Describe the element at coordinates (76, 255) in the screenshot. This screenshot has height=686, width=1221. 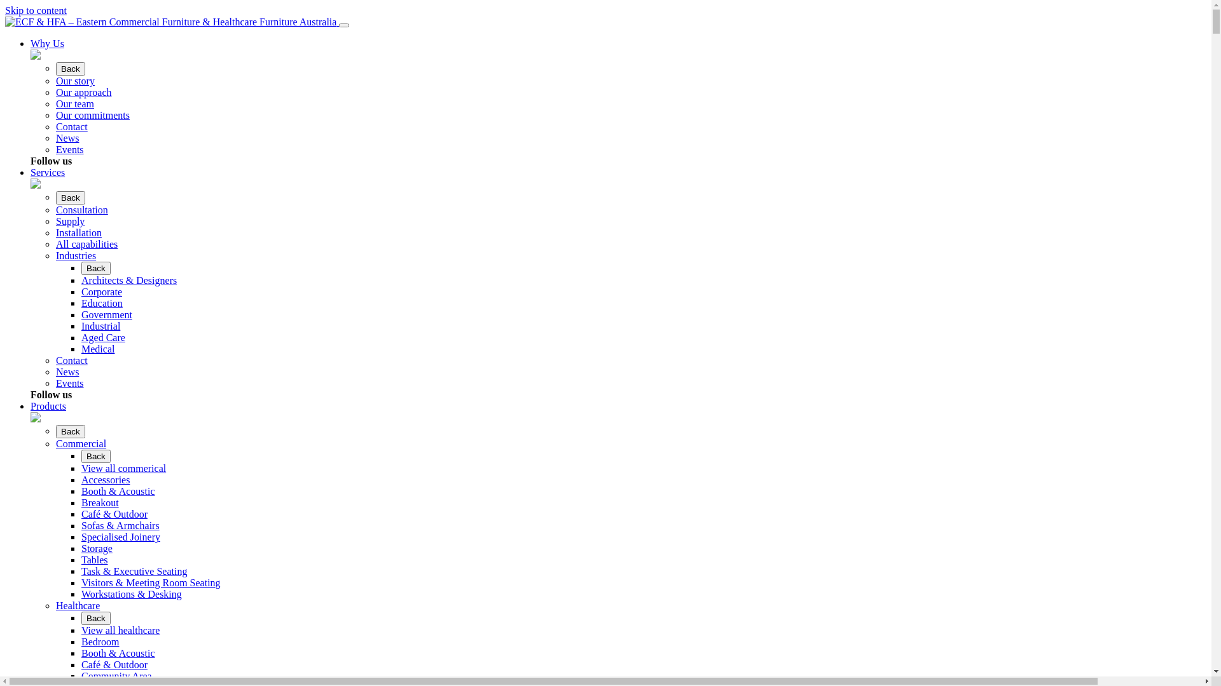
I see `Industries` at that location.